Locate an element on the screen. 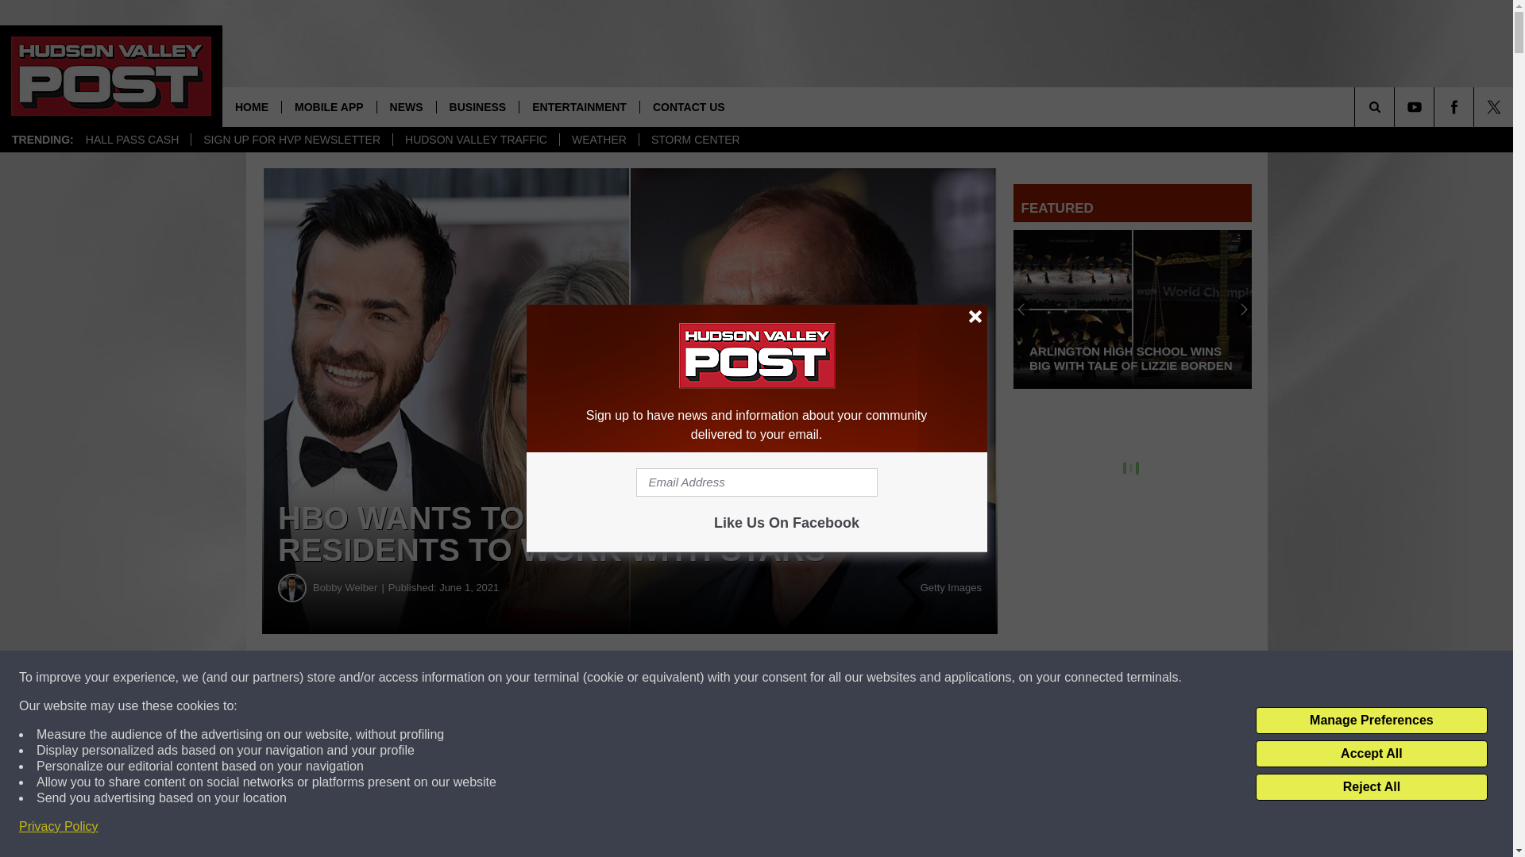  WEATHER is located at coordinates (599, 140).